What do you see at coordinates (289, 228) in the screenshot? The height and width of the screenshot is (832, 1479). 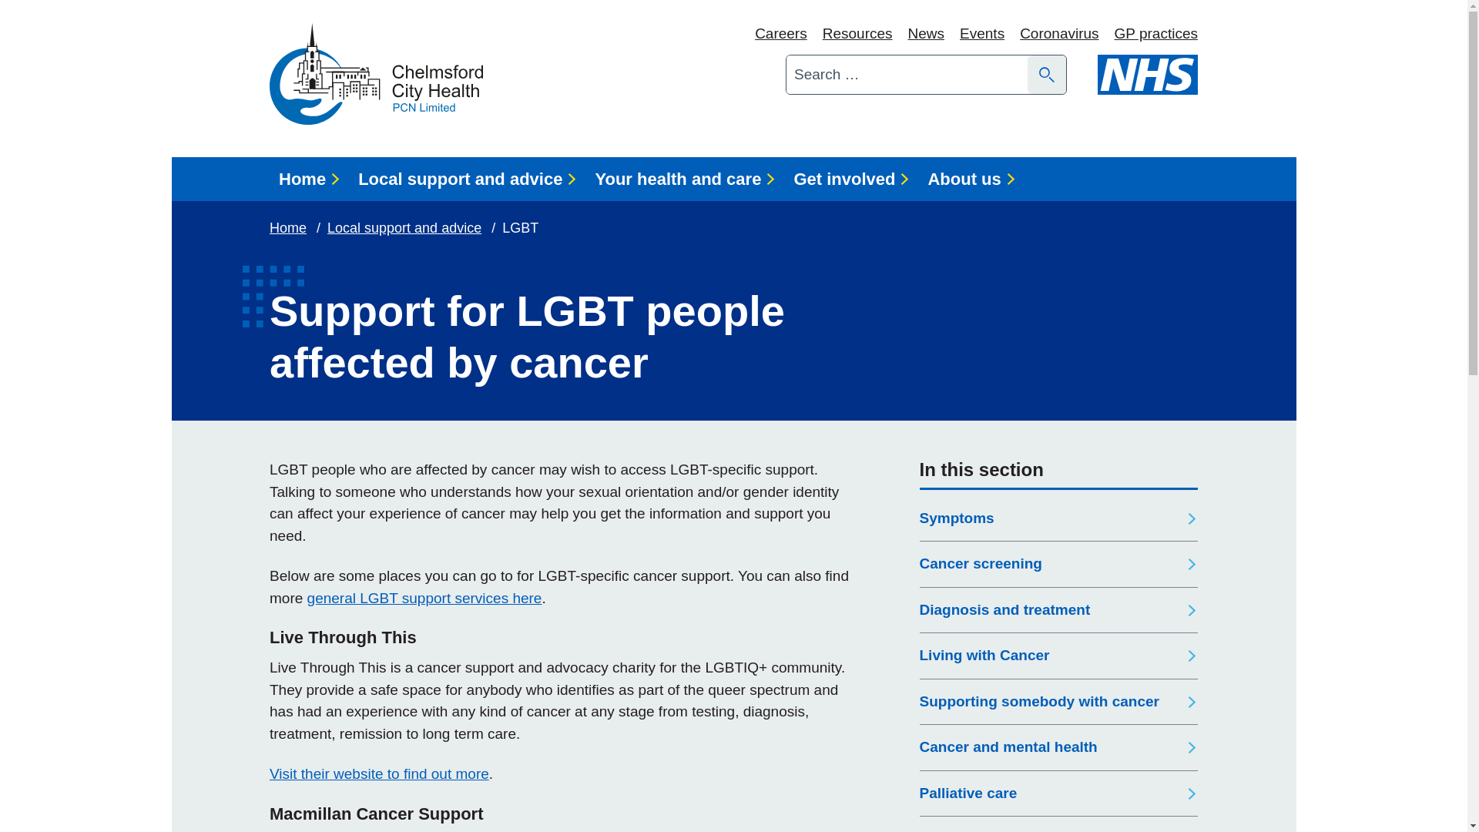 I see `Go to The Chelmsford City Health PCN.` at bounding box center [289, 228].